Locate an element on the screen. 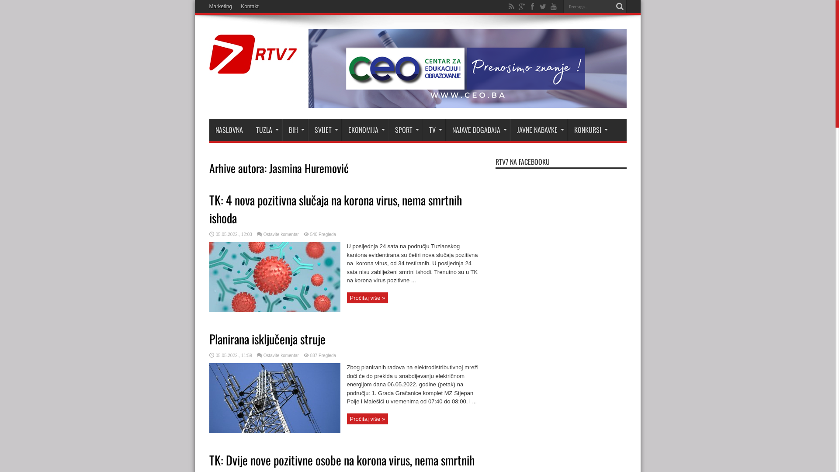  Pretraga is located at coordinates (620, 7).